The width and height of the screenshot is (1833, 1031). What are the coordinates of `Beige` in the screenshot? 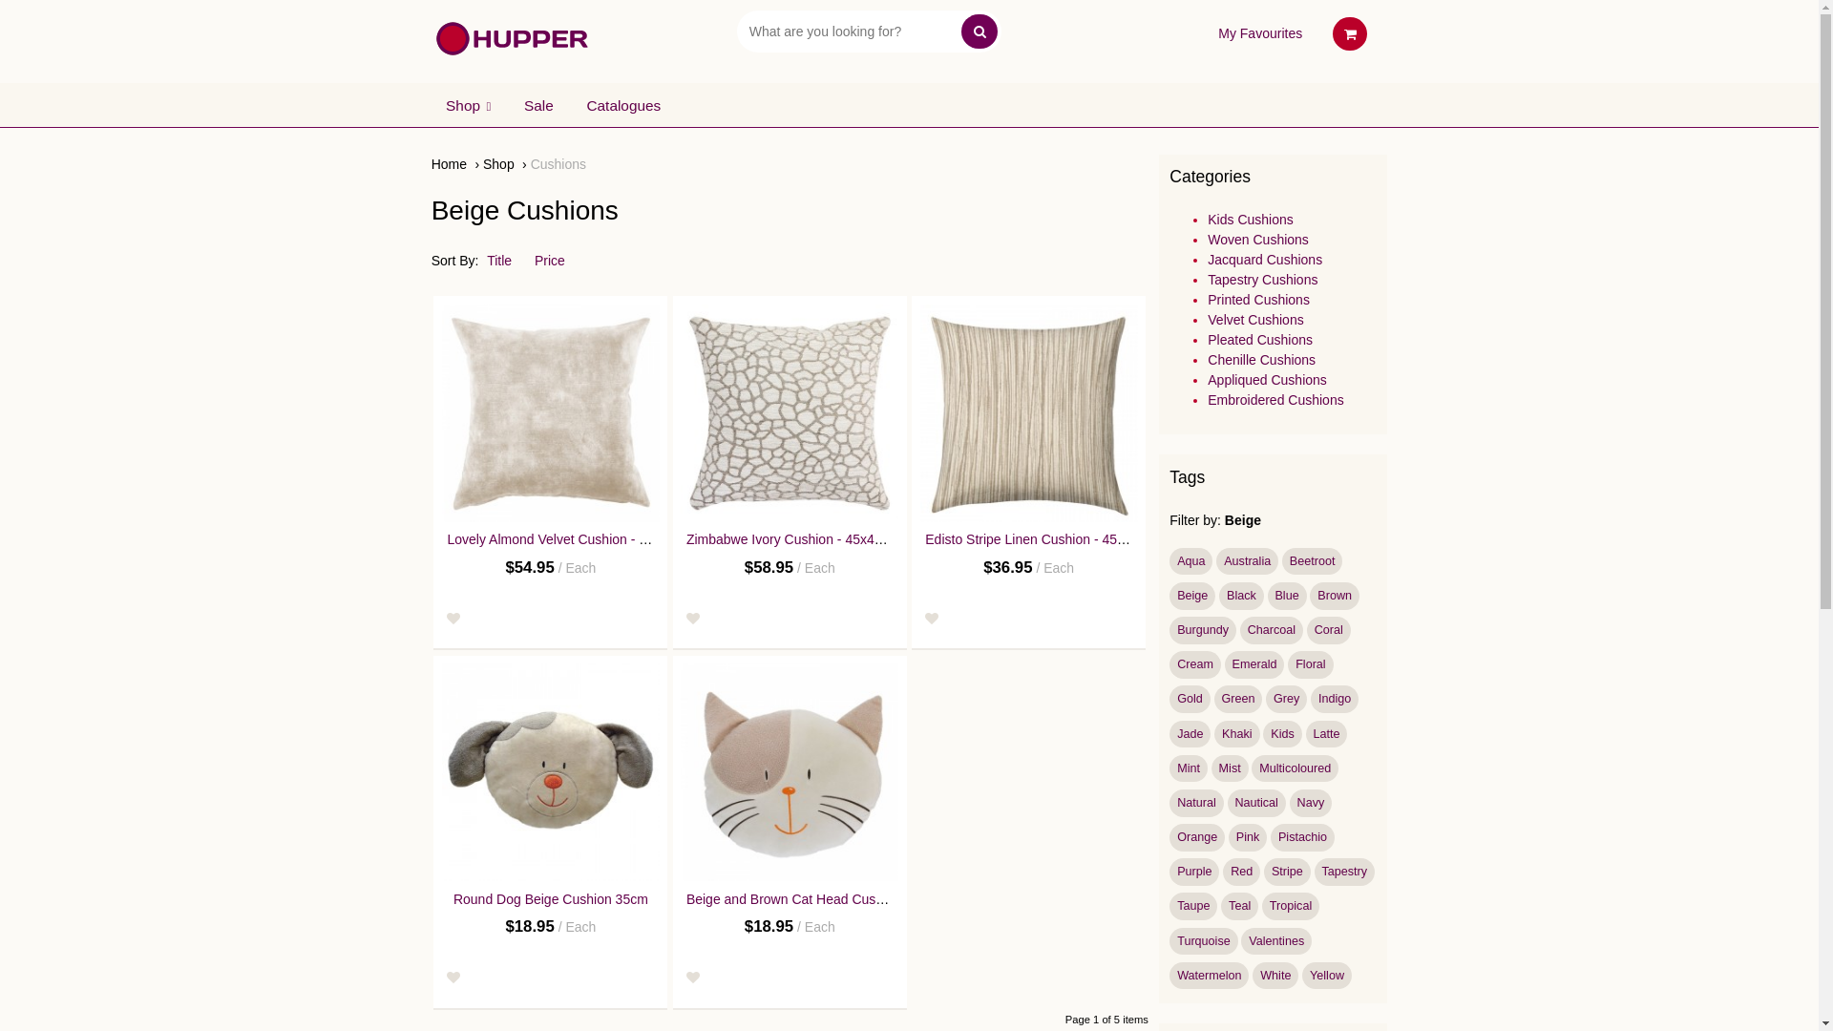 It's located at (1192, 596).